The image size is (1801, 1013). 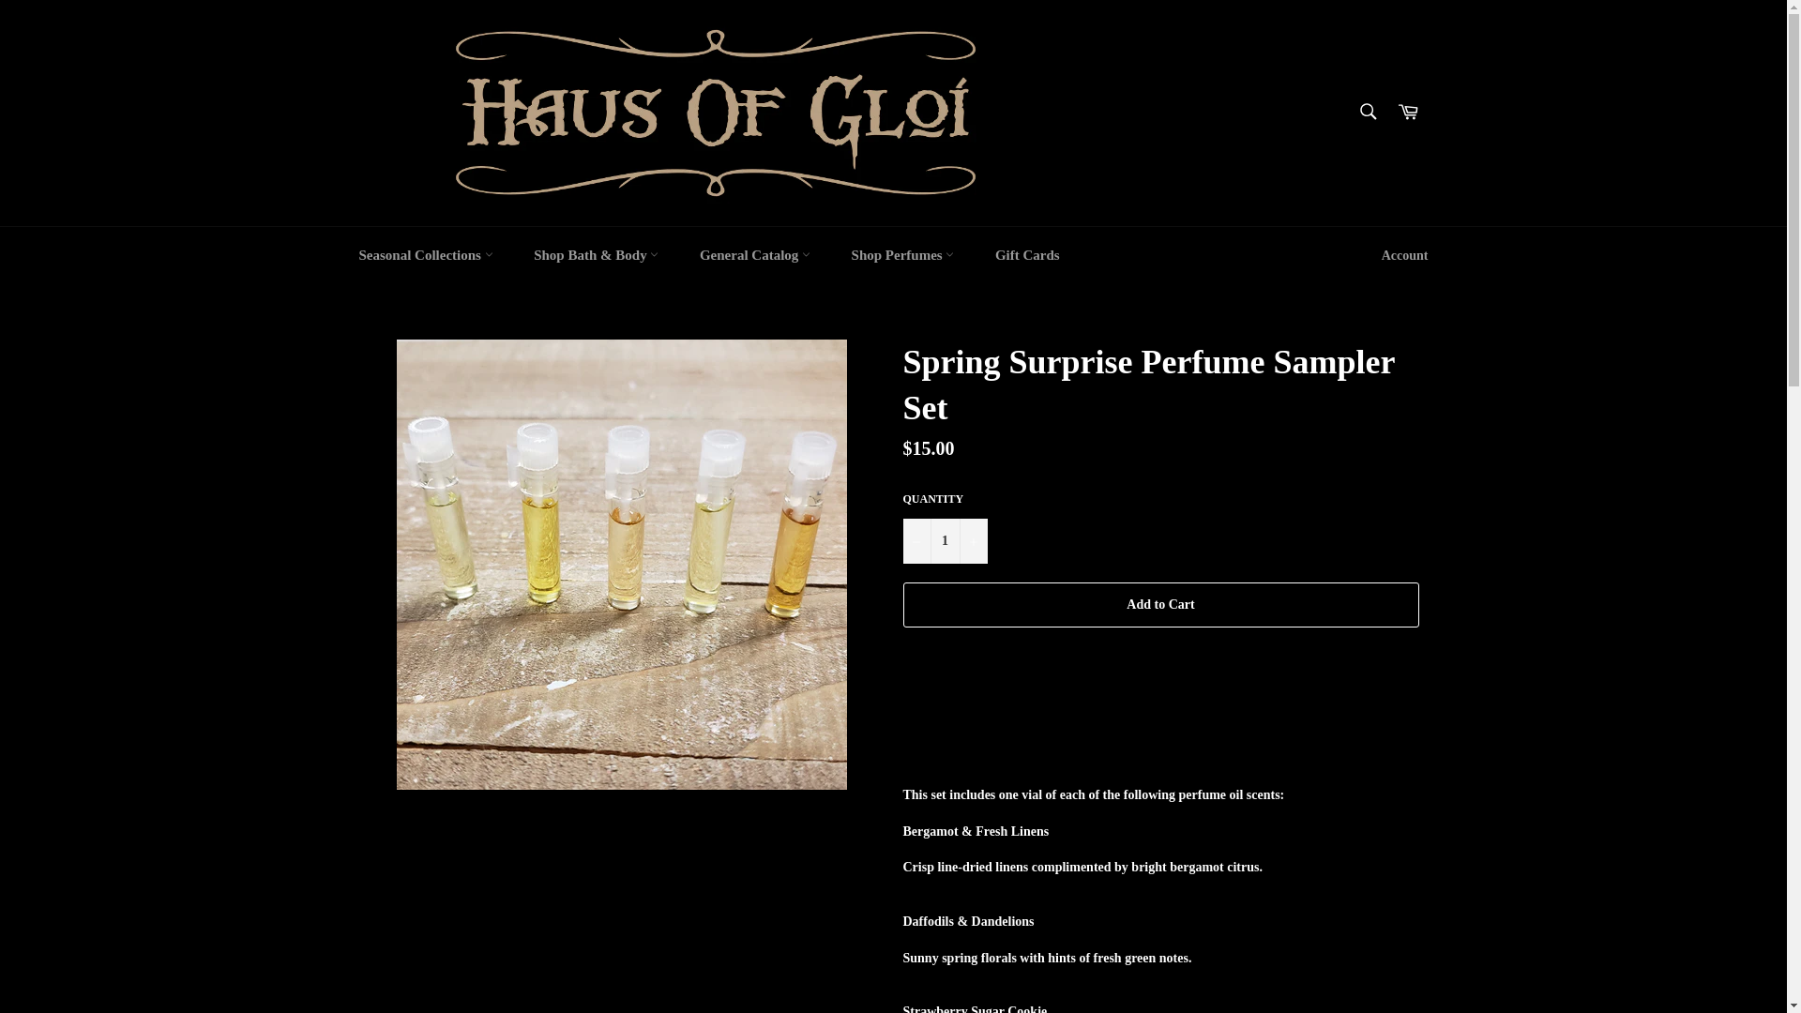 What do you see at coordinates (944, 540) in the screenshot?
I see `1` at bounding box center [944, 540].